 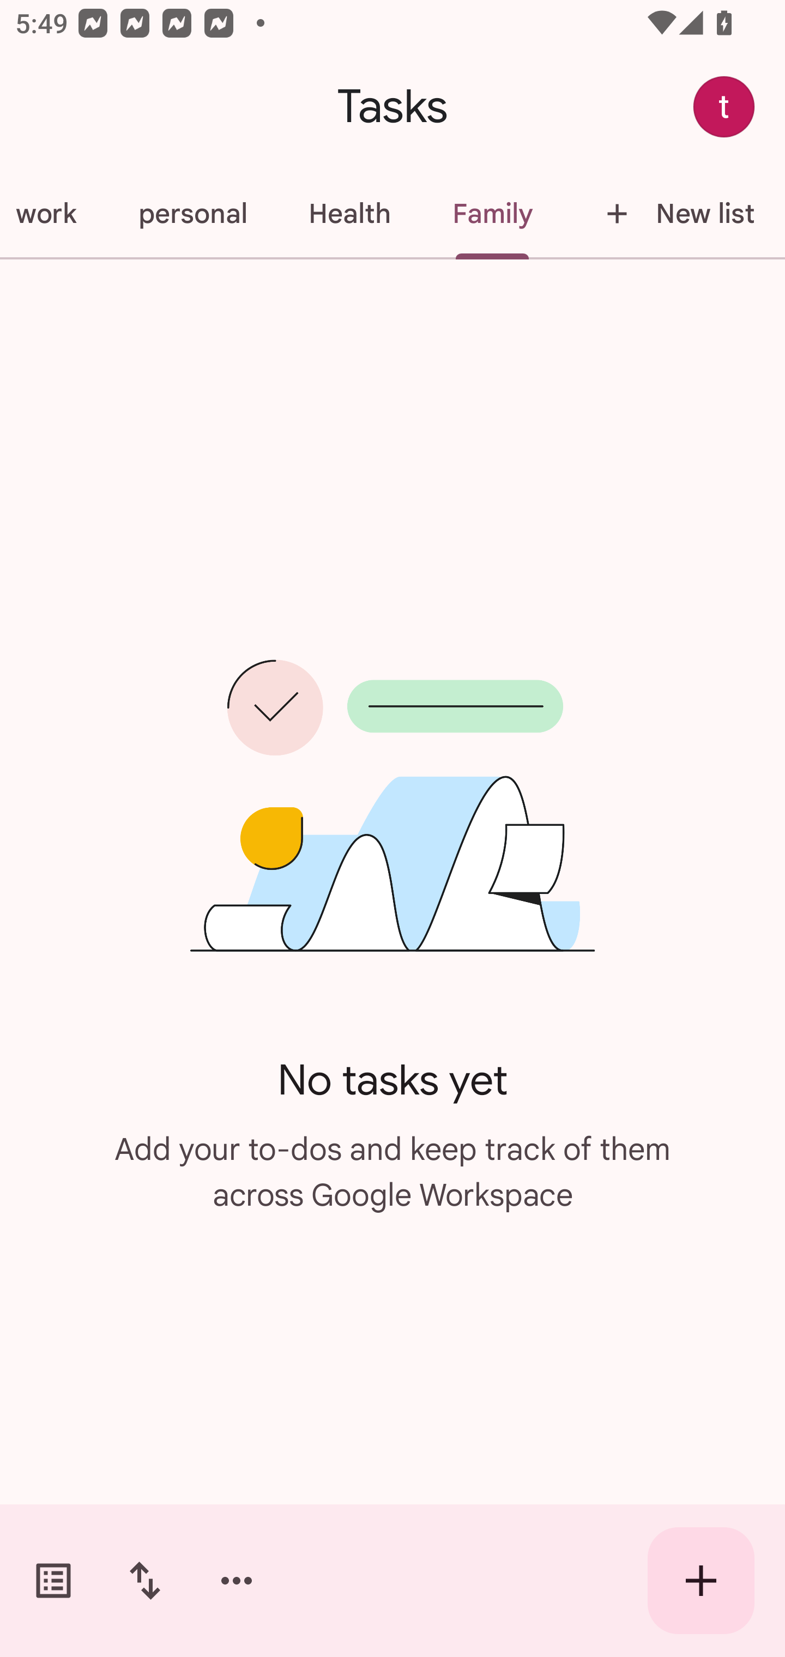 I want to click on Change sort order, so click(x=144, y=1581).